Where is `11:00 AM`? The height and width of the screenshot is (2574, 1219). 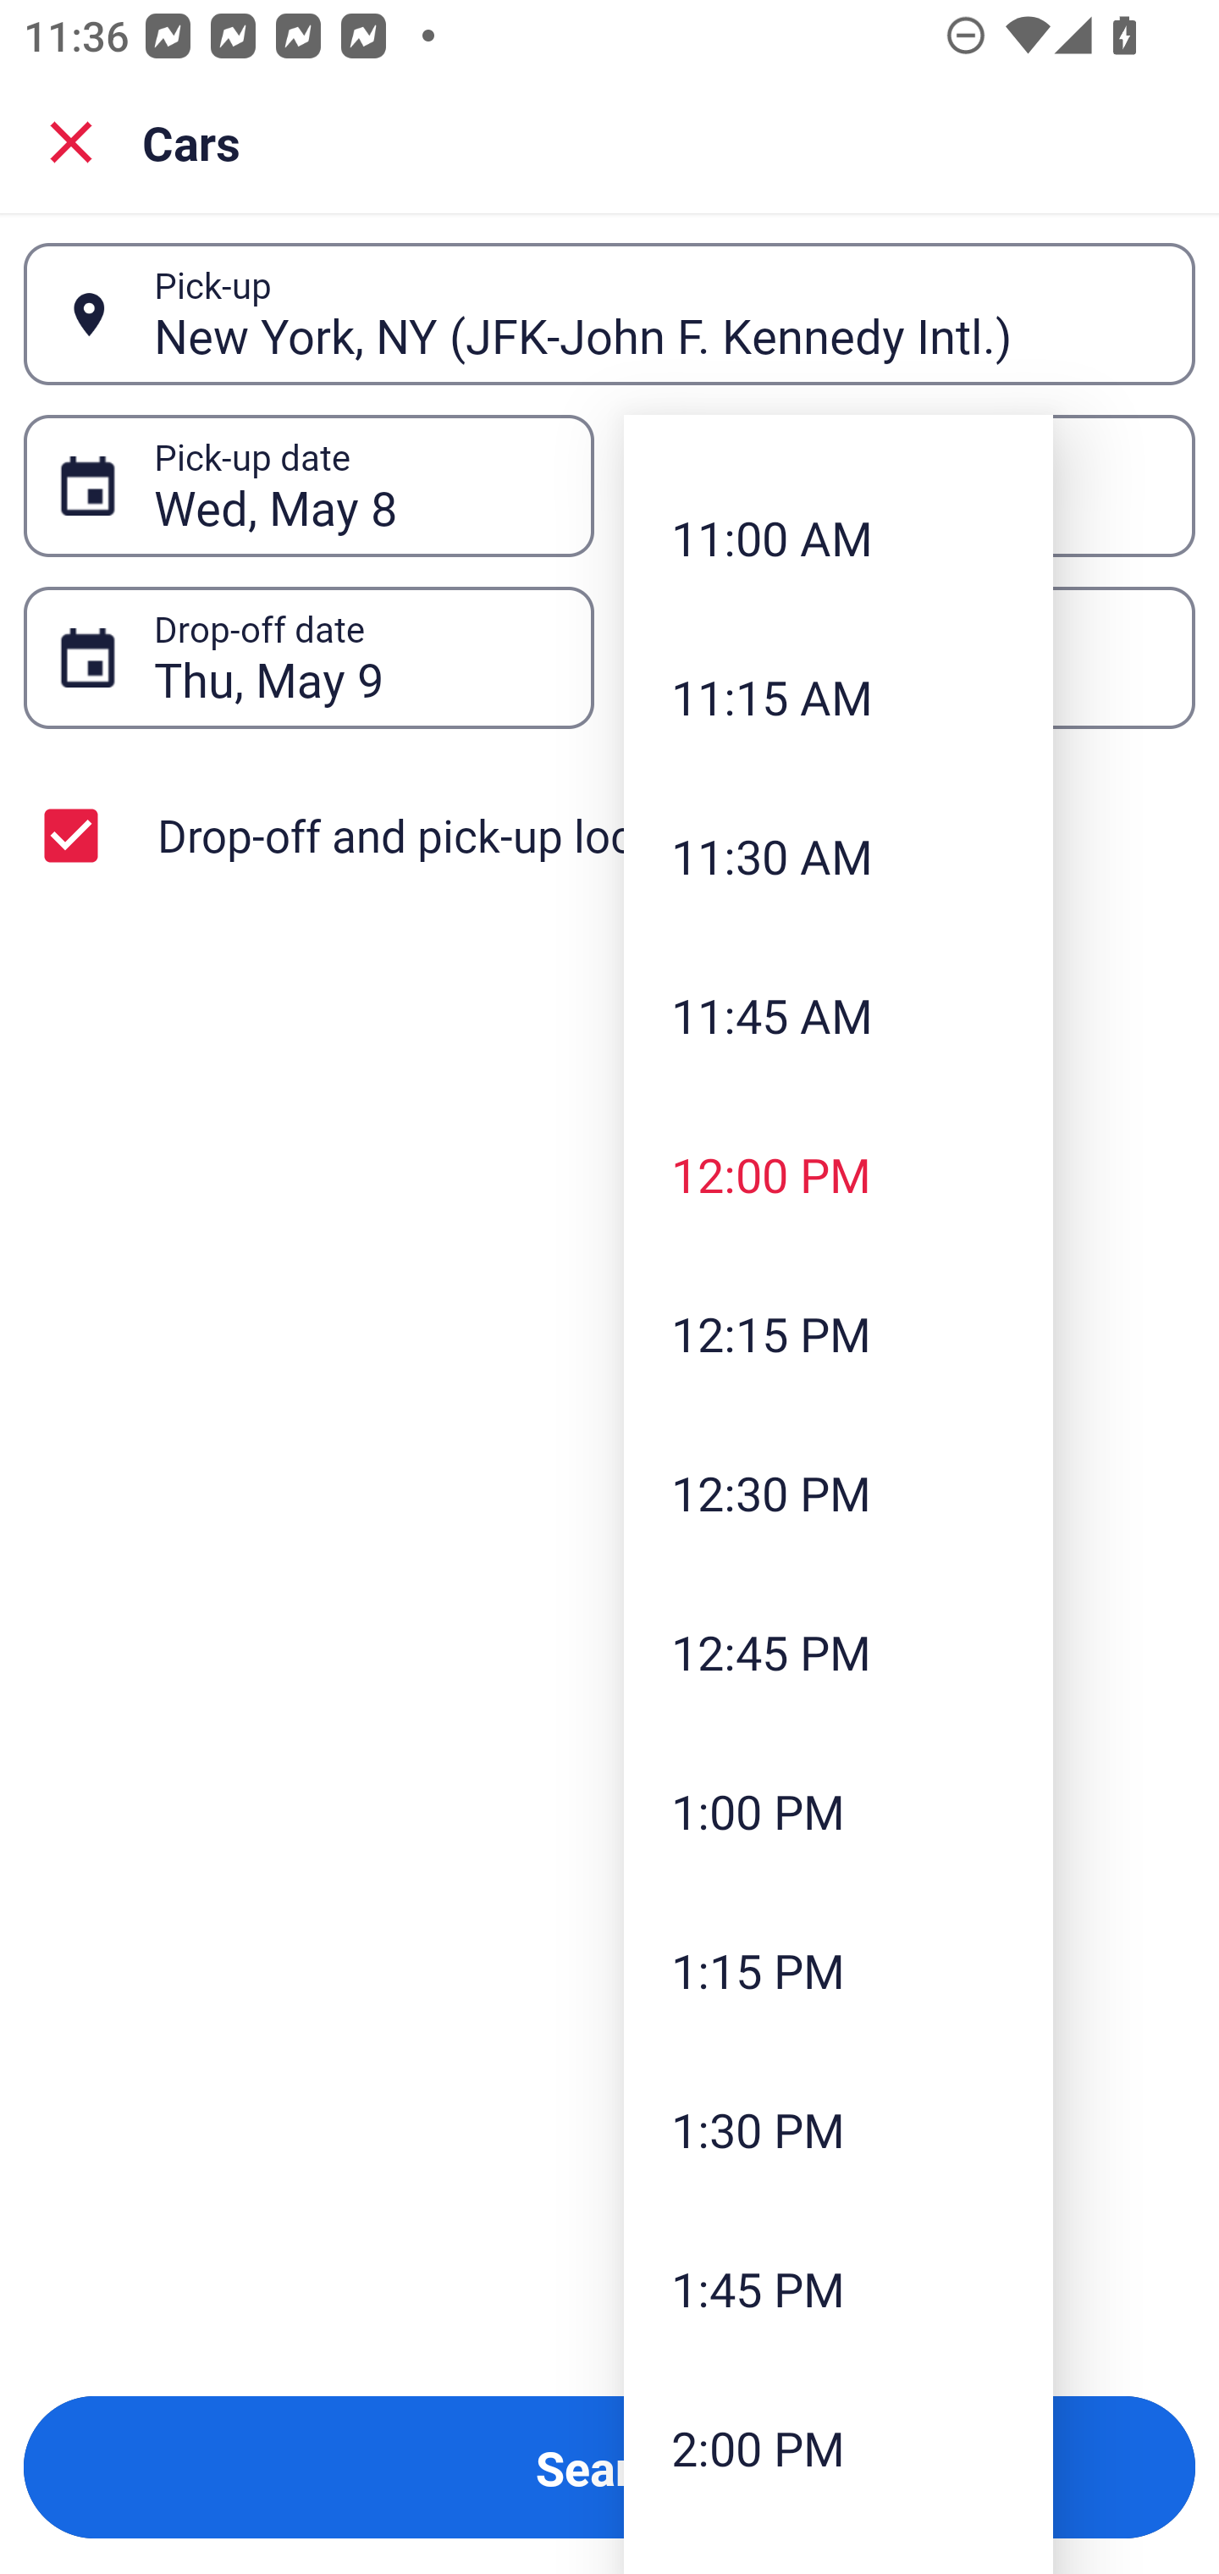 11:00 AM is located at coordinates (838, 538).